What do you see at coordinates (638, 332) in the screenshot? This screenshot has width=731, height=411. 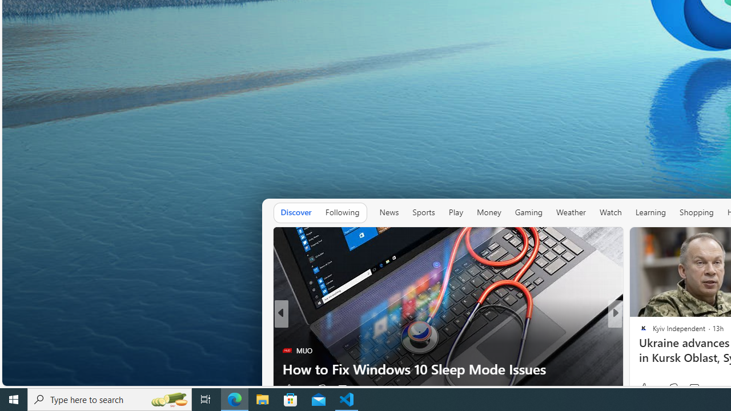 I see `Ansa` at bounding box center [638, 332].